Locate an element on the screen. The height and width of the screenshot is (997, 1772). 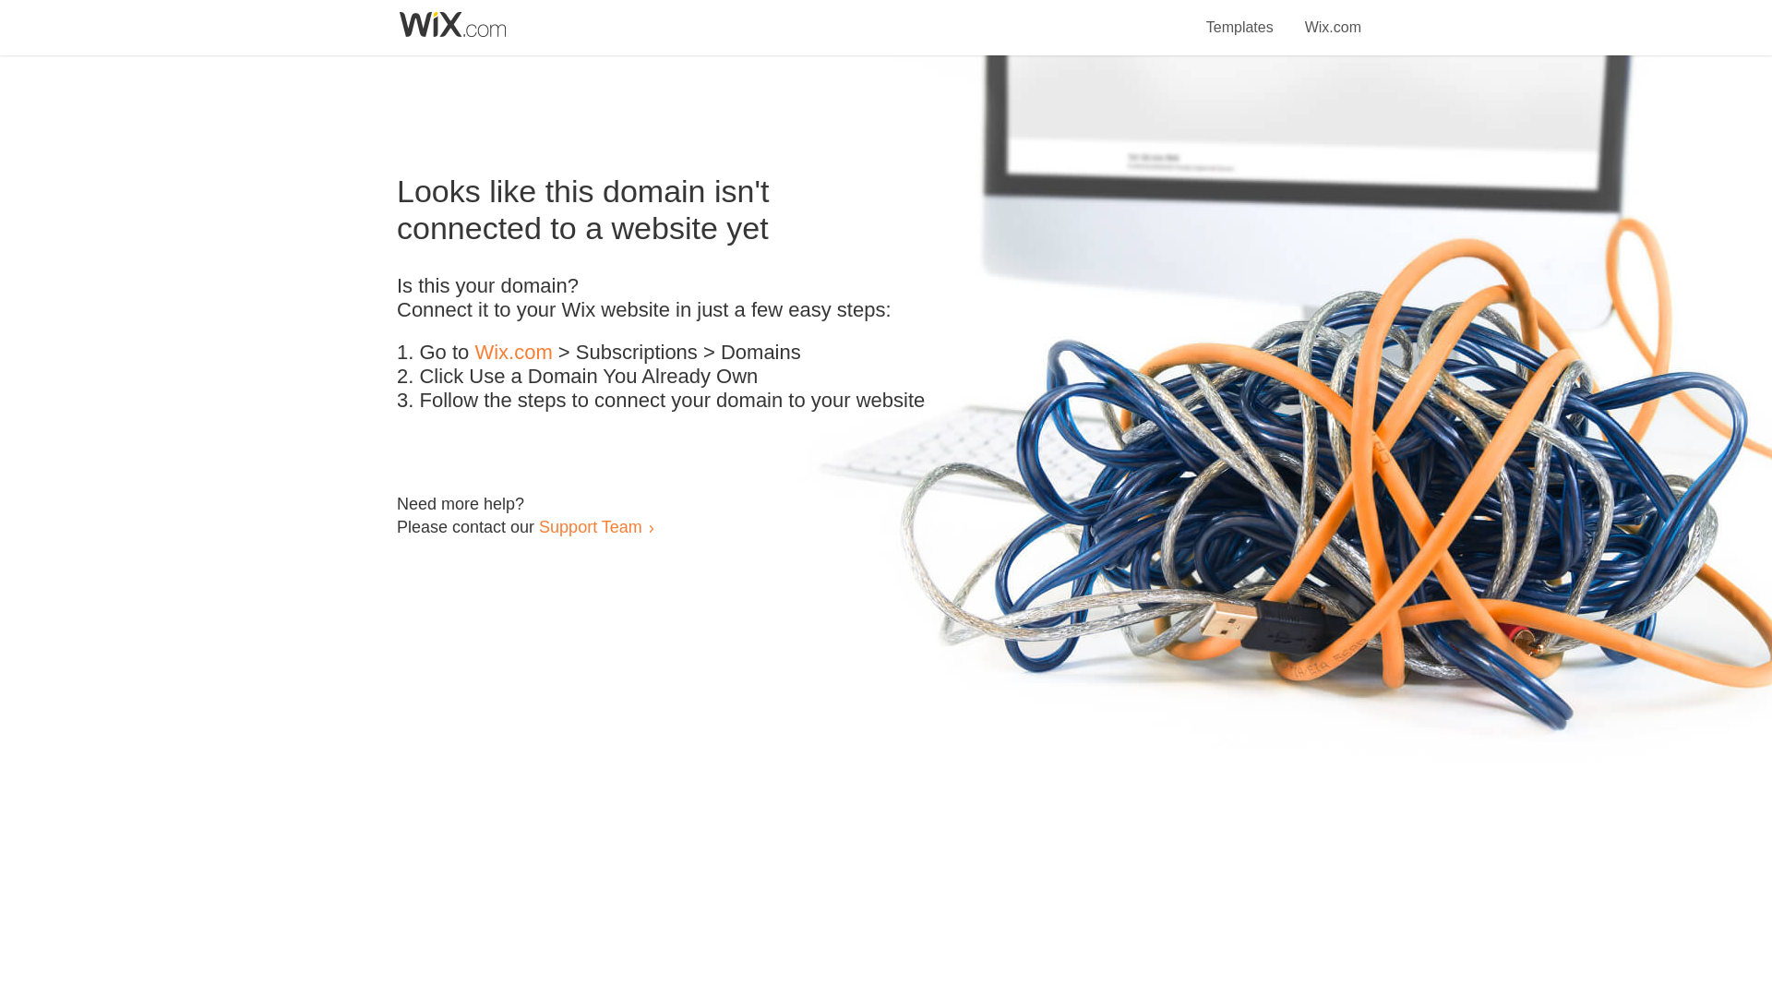
Wix.com is located at coordinates (513, 353).